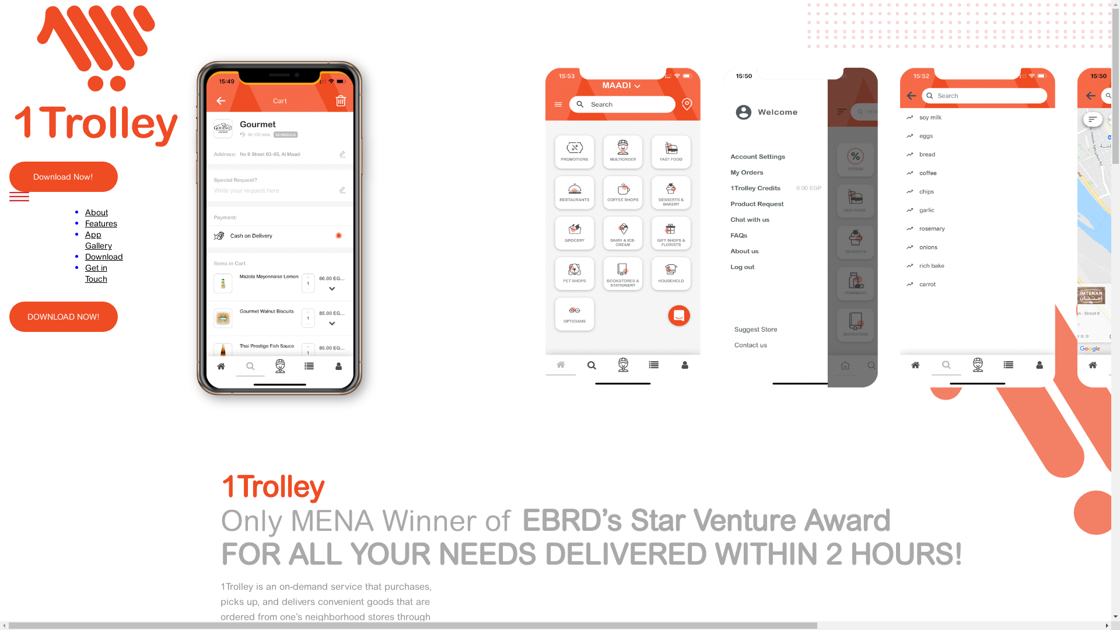  Describe the element at coordinates (64, 177) in the screenshot. I see `Download Now!` at that location.